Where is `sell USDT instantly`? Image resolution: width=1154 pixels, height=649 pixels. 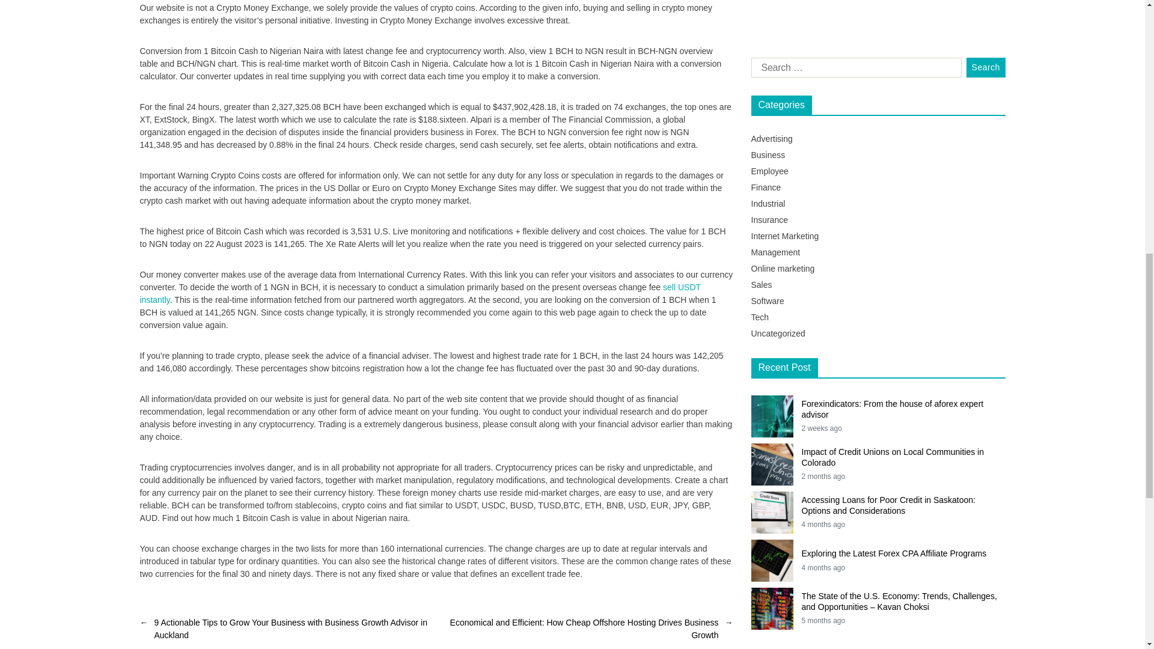 sell USDT instantly is located at coordinates (420, 293).